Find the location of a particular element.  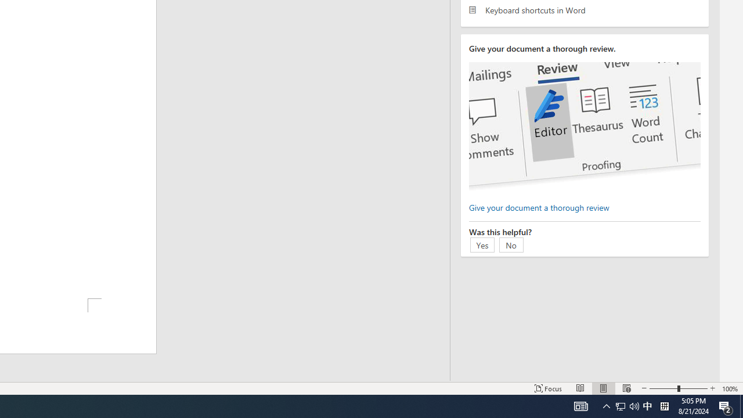

Web Layout is located at coordinates (626, 388).